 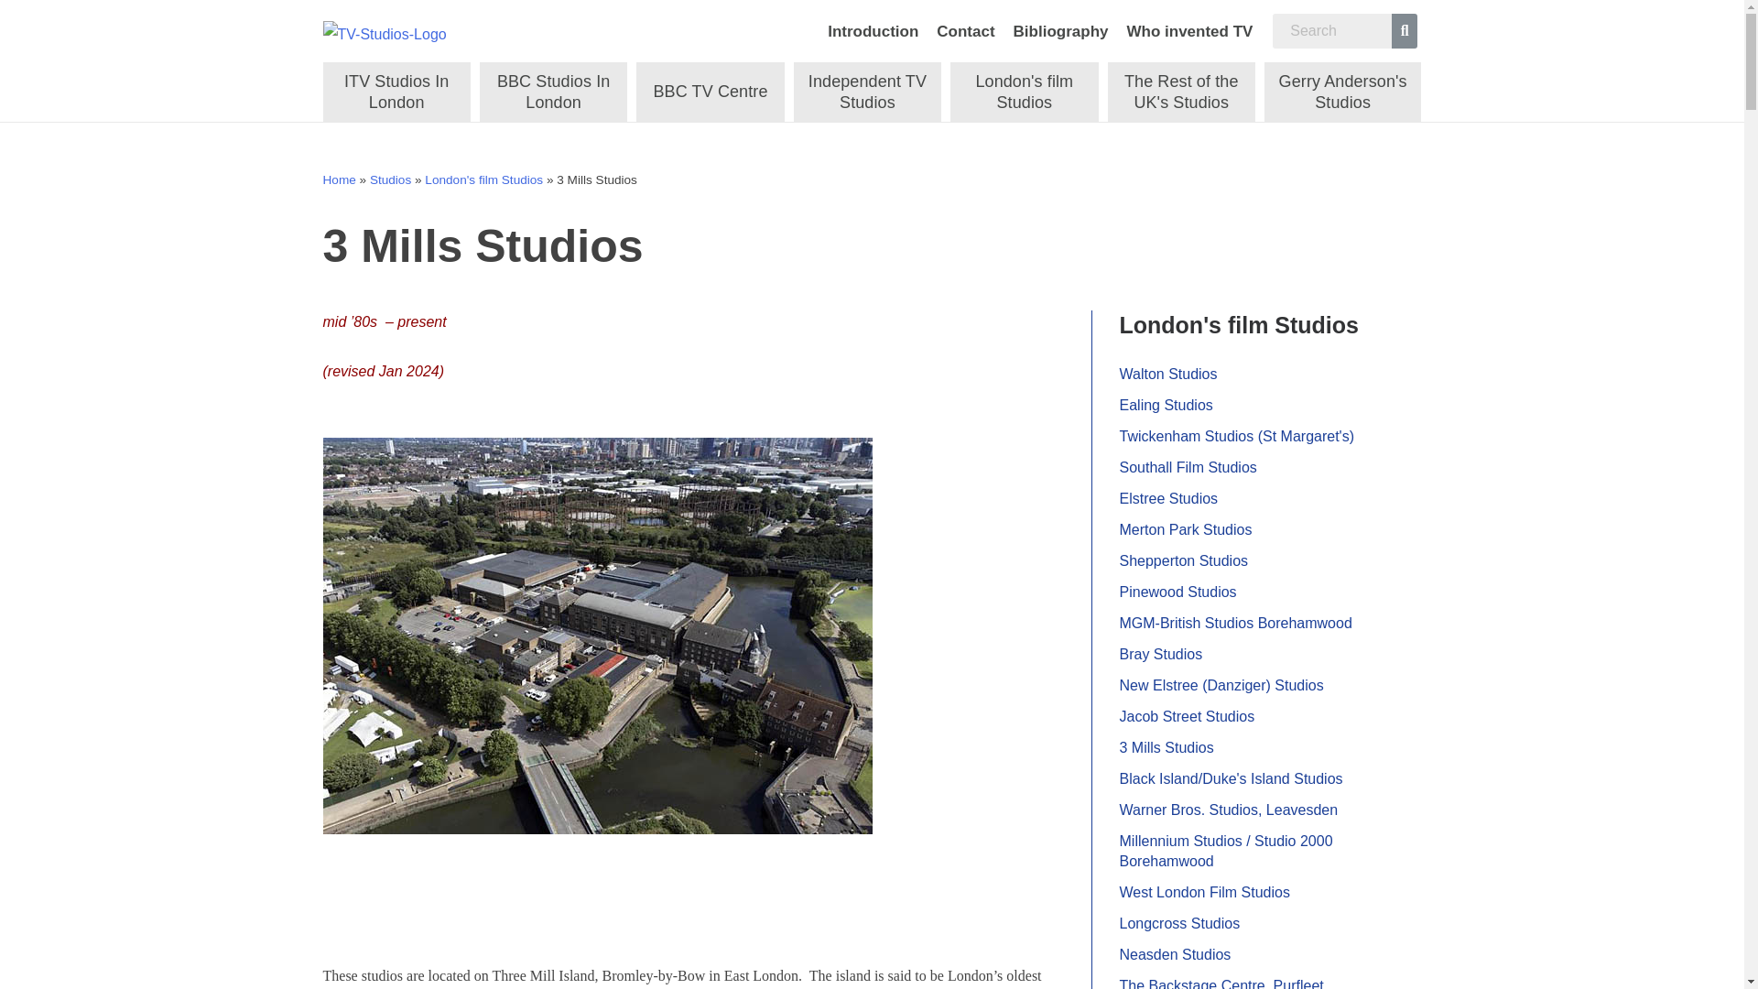 I want to click on Southall Film Studios, so click(x=1187, y=467).